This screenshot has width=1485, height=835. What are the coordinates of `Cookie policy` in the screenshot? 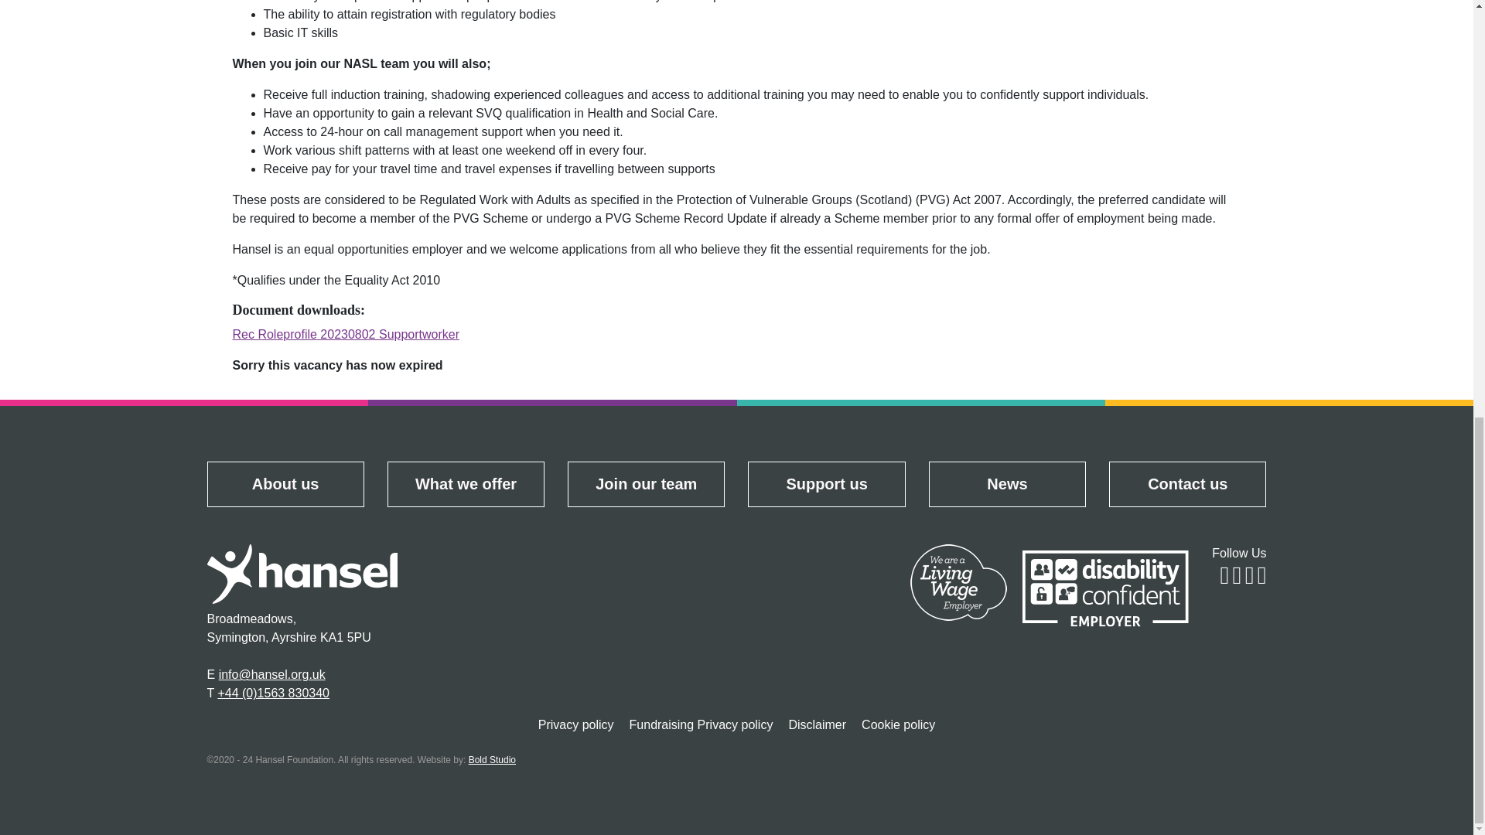 It's located at (899, 724).